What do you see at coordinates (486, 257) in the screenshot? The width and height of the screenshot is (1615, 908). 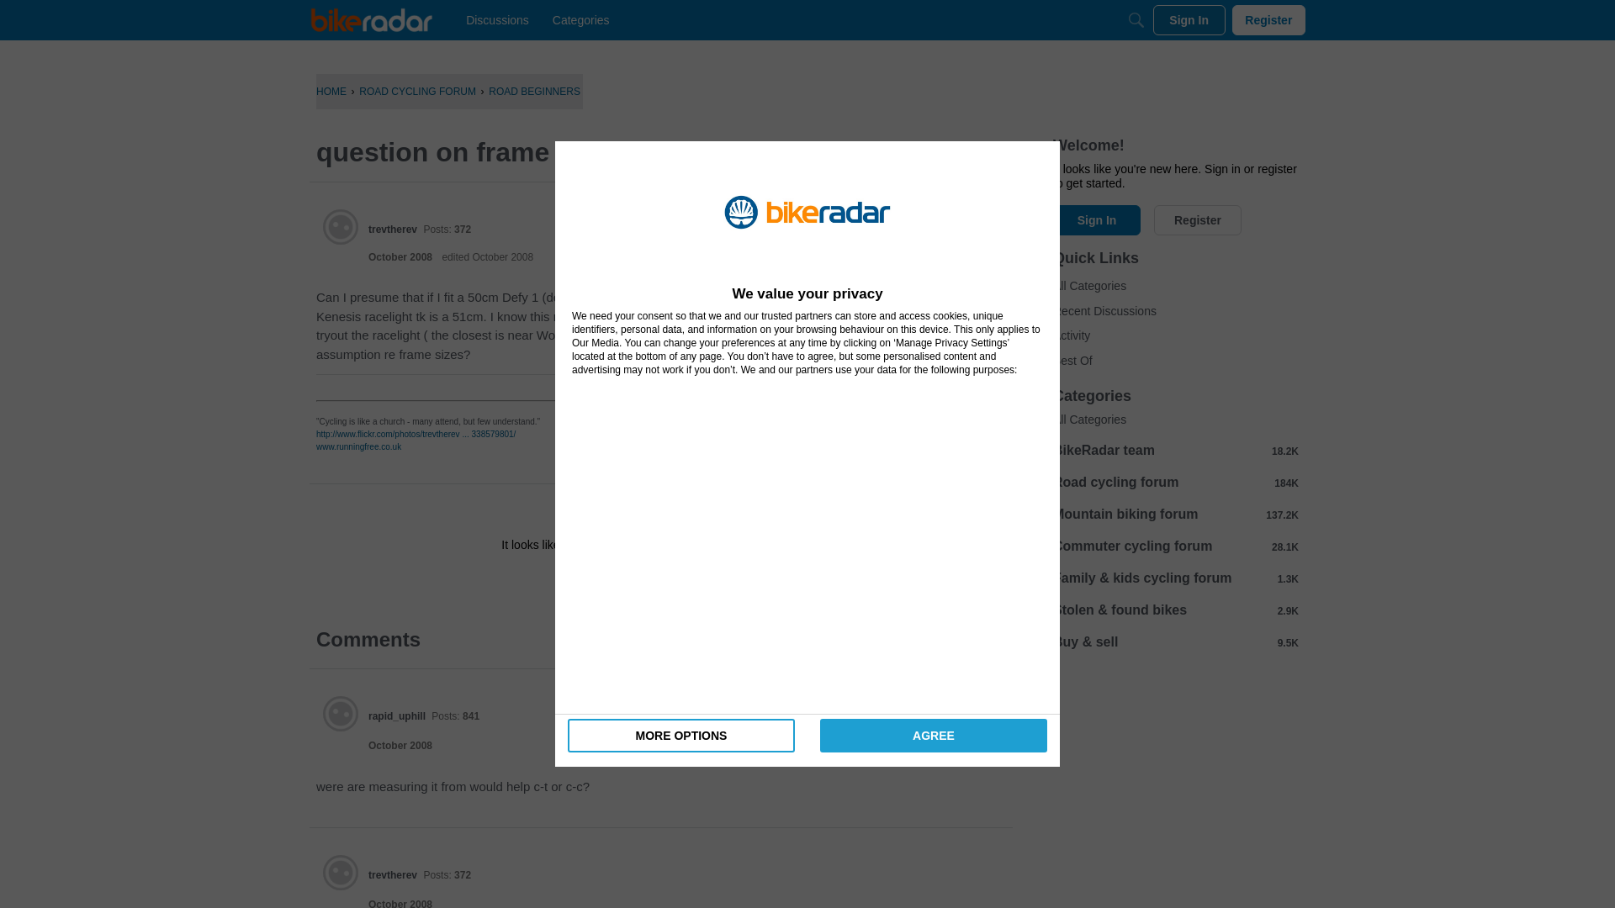 I see `Edited October 19, 2008 1:46PM.` at bounding box center [486, 257].